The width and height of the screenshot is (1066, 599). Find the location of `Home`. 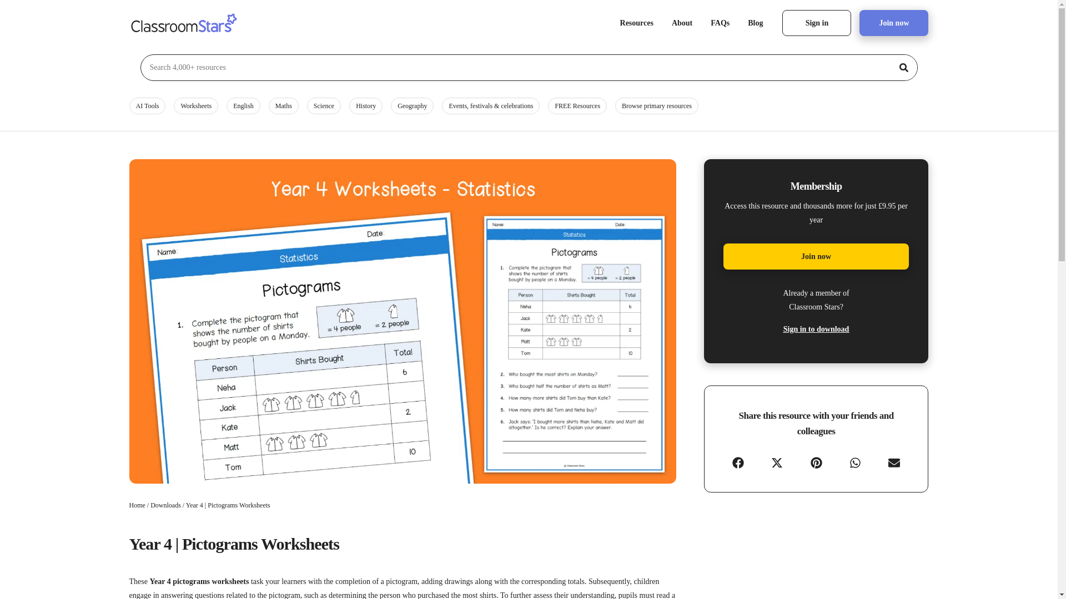

Home is located at coordinates (137, 505).